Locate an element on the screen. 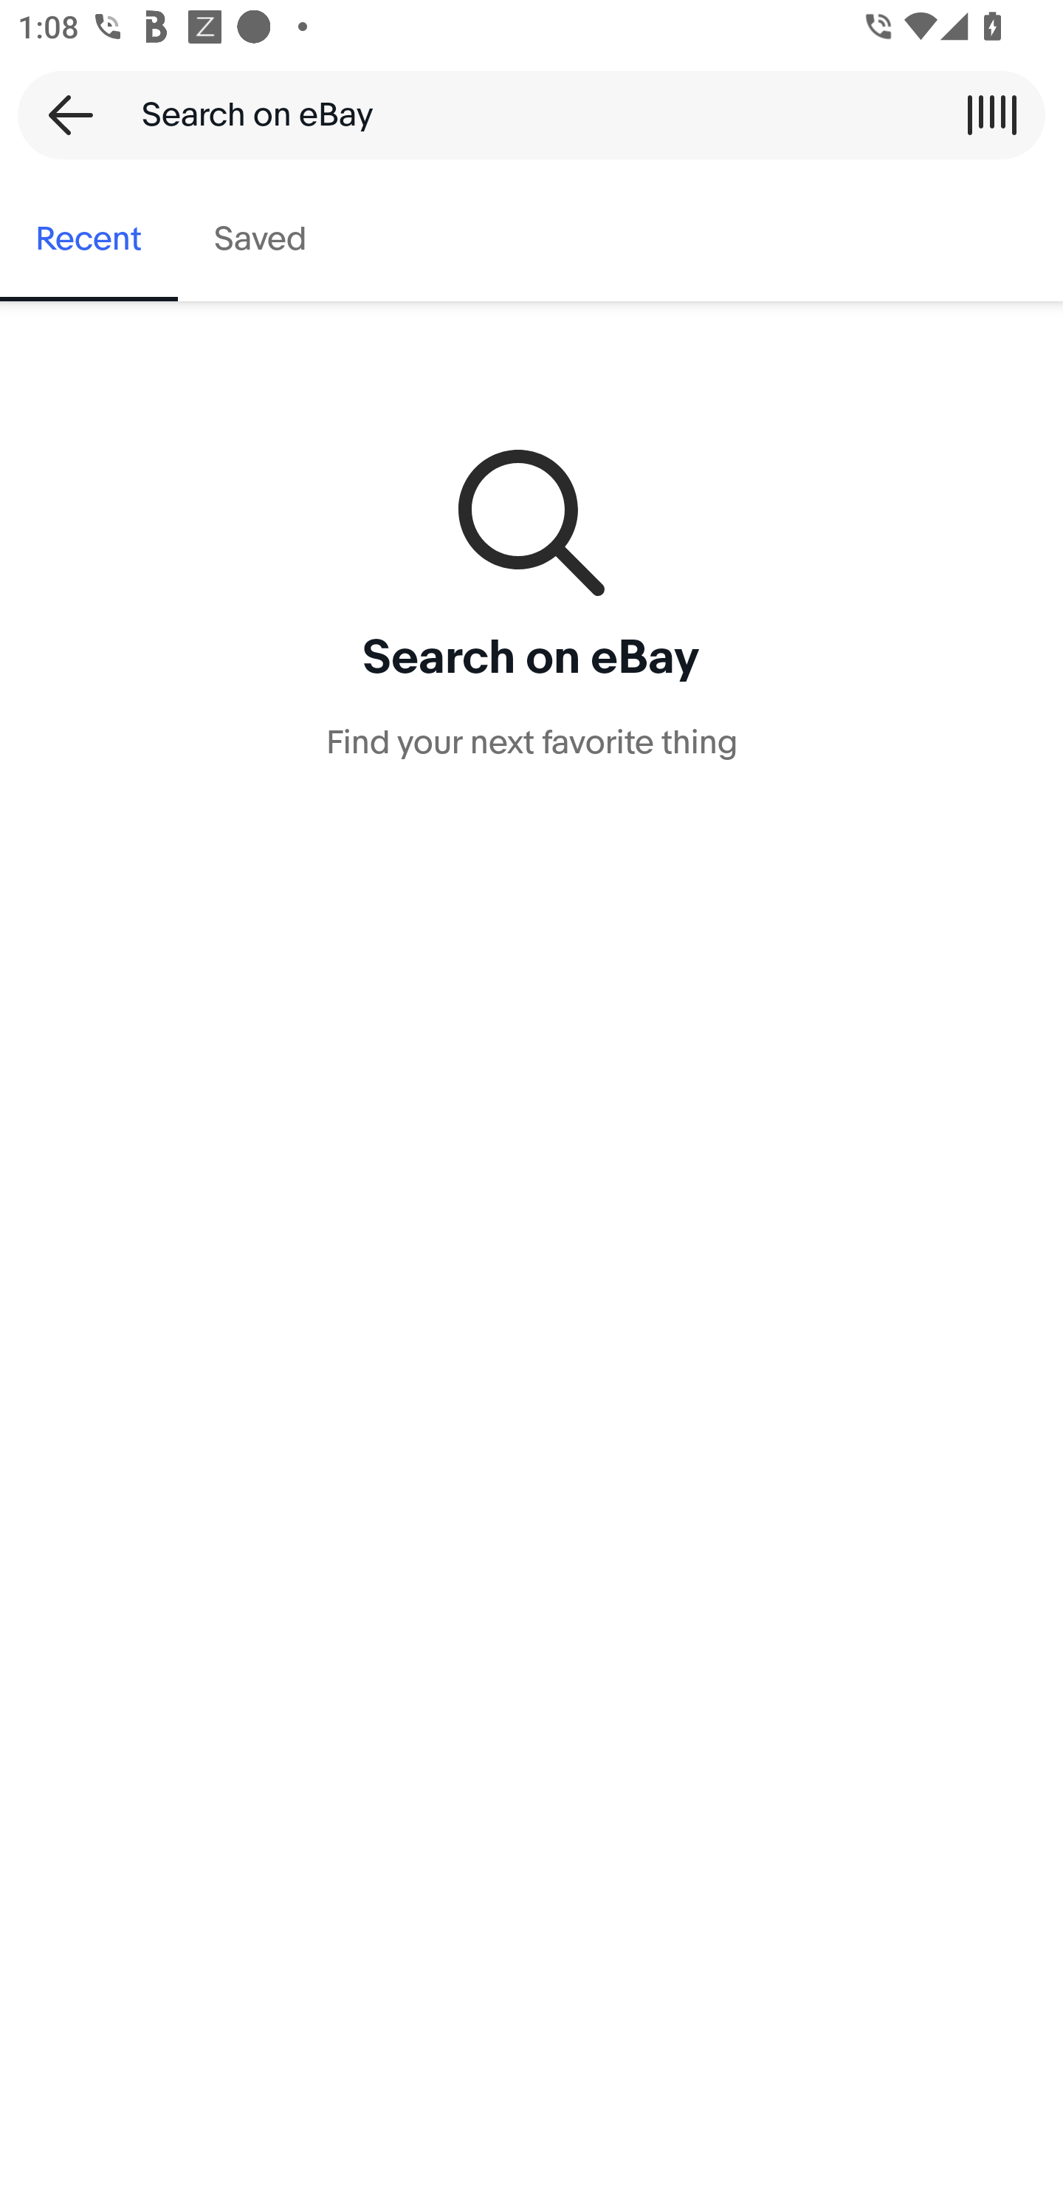  Scan a barcode is located at coordinates (991, 114).